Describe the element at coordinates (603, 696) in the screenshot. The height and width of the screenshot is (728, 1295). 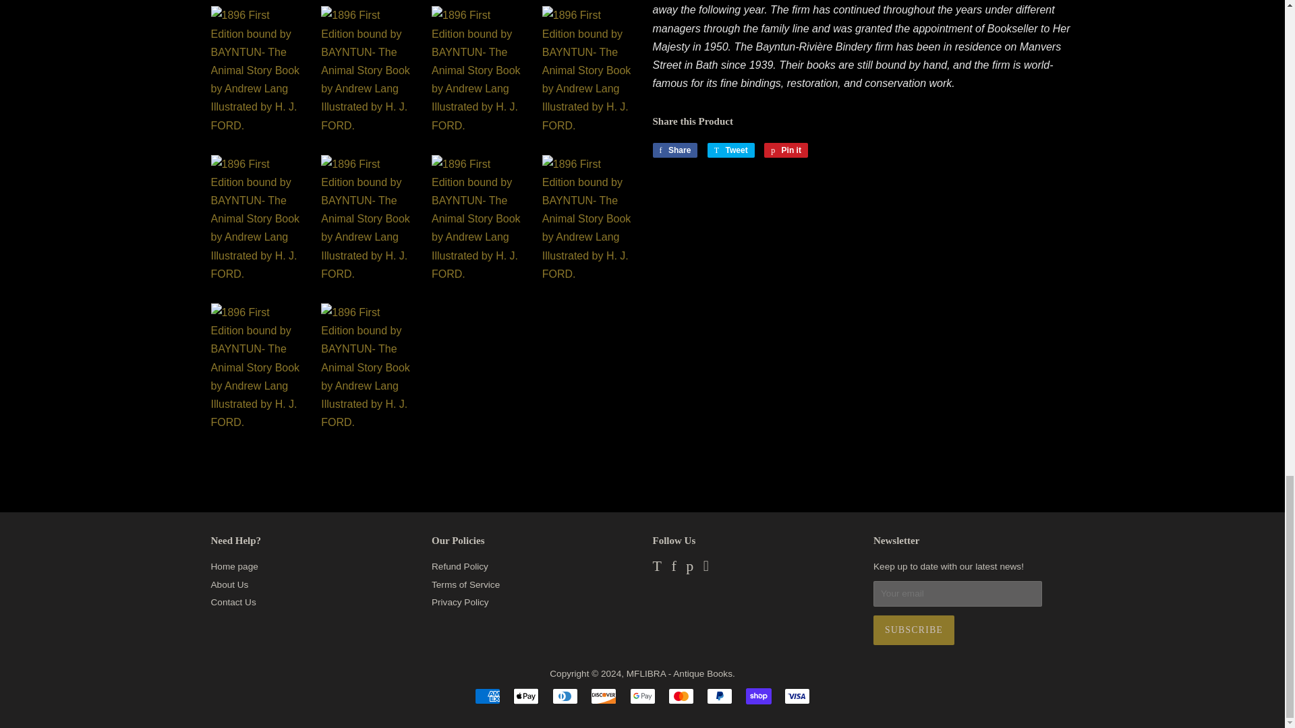
I see `Discover` at that location.